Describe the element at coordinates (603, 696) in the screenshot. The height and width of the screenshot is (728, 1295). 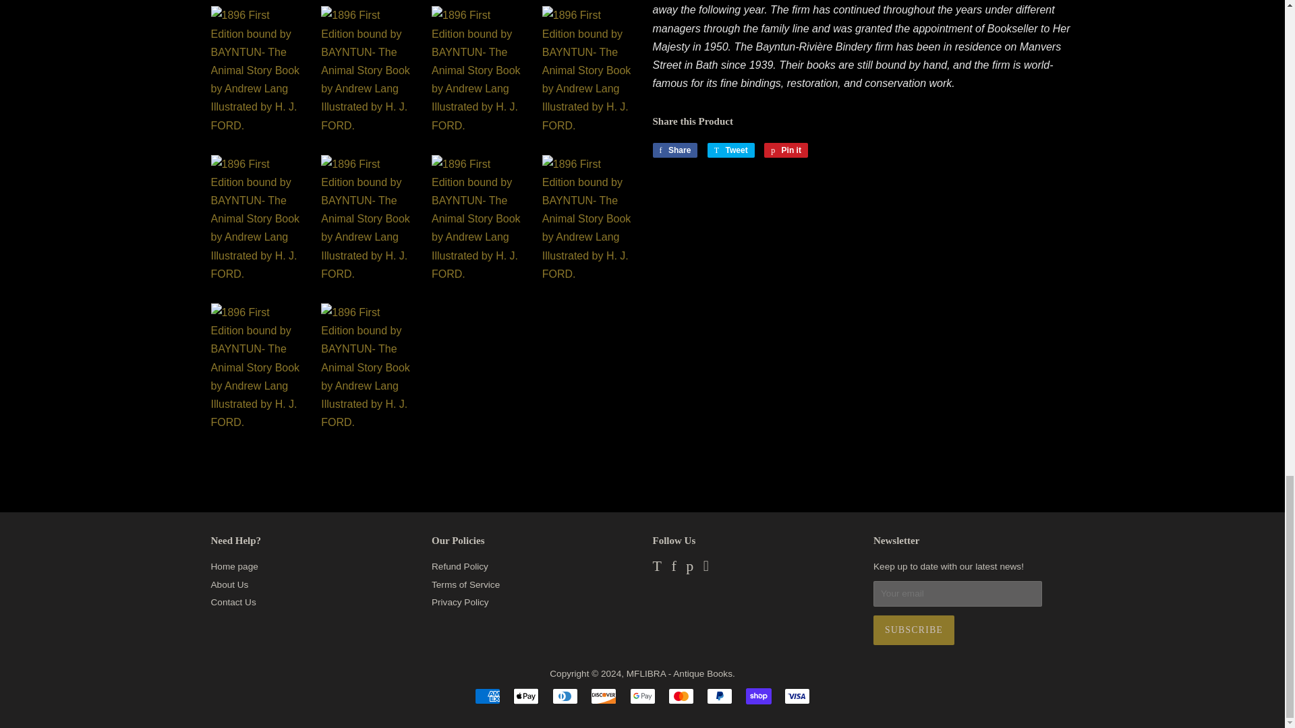
I see `Discover` at that location.